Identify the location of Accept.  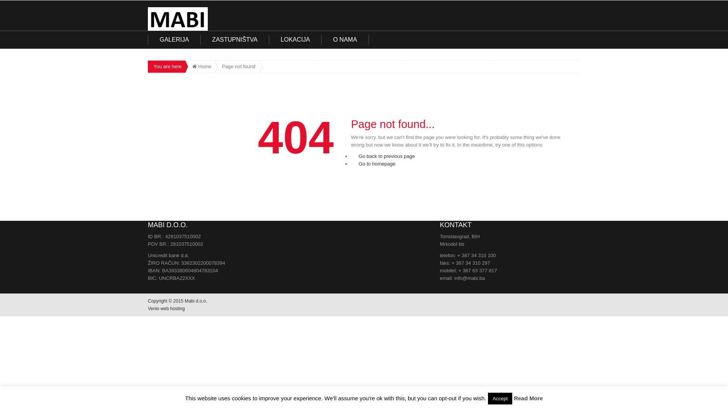
(500, 398).